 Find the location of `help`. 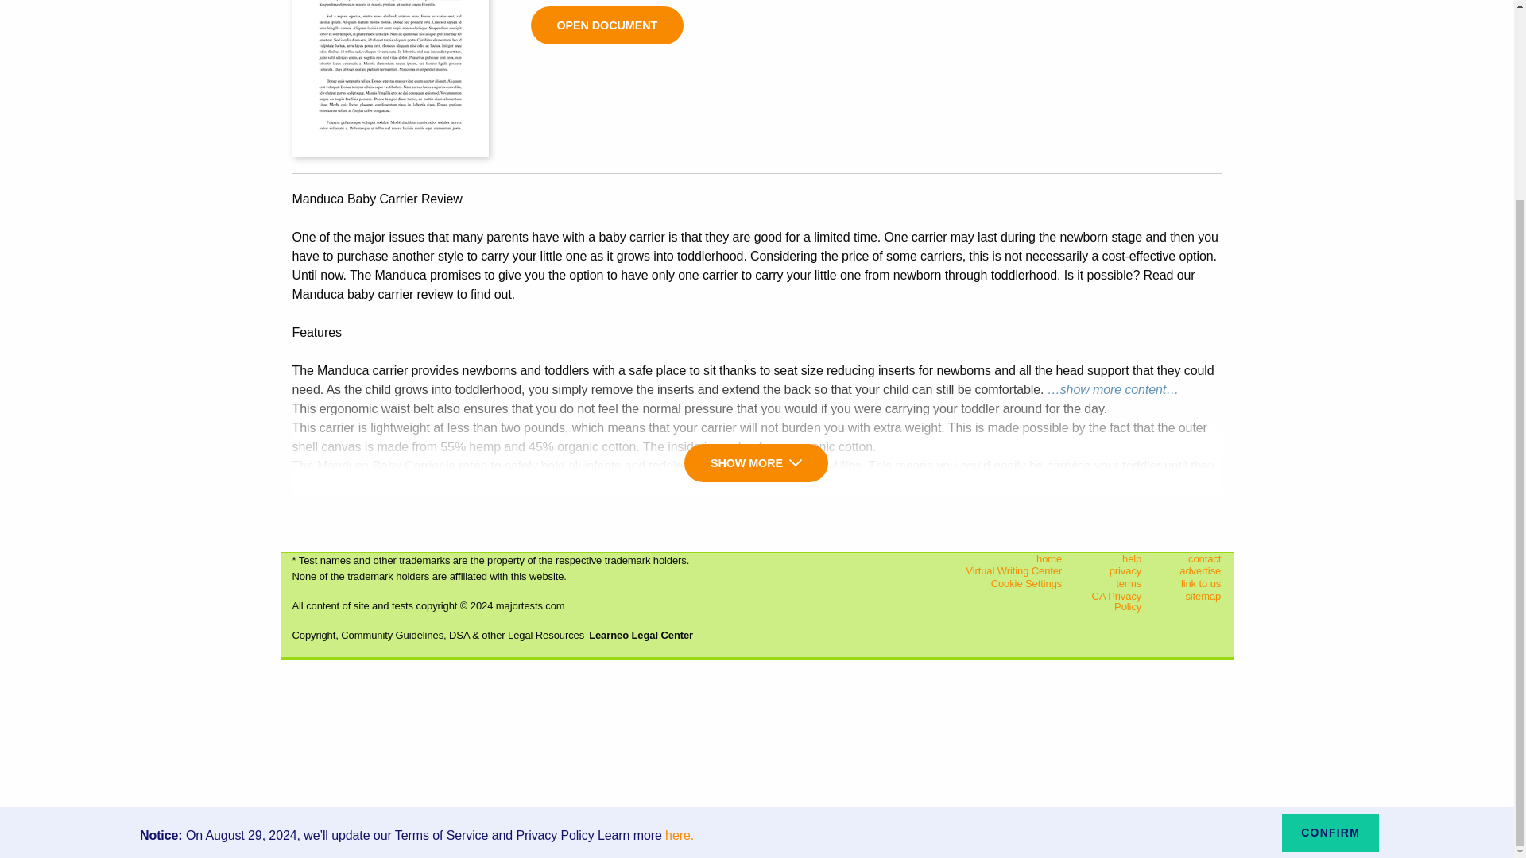

help is located at coordinates (1114, 558).